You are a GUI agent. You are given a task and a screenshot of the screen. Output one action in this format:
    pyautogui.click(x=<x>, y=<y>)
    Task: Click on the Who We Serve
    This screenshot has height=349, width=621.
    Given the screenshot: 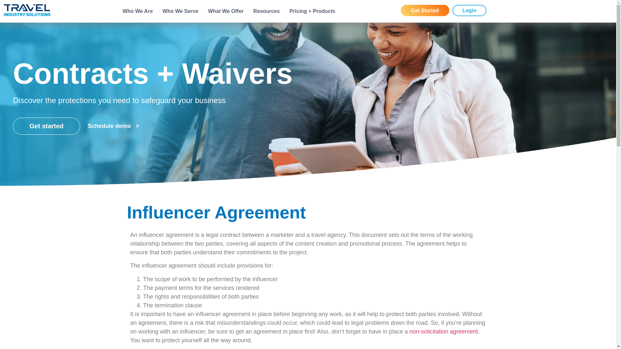 What is the action you would take?
    pyautogui.click(x=213, y=34)
    